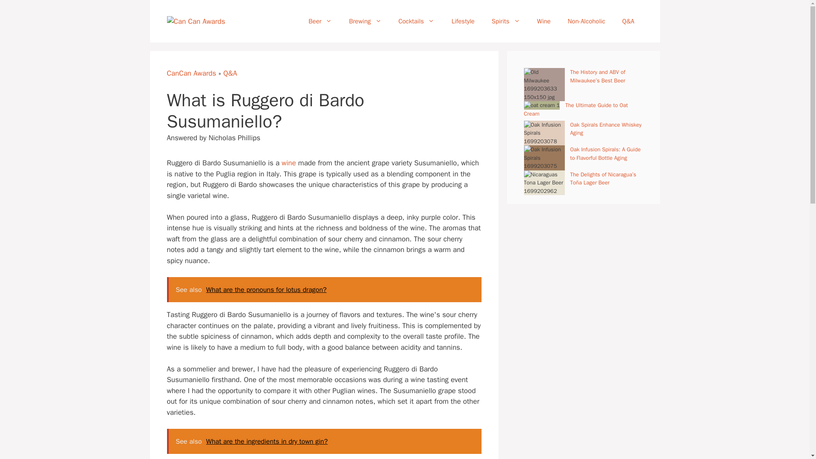  I want to click on Oak Infusion Spirals: A Guide to Flavorful Bottle Aging 4, so click(544, 158).